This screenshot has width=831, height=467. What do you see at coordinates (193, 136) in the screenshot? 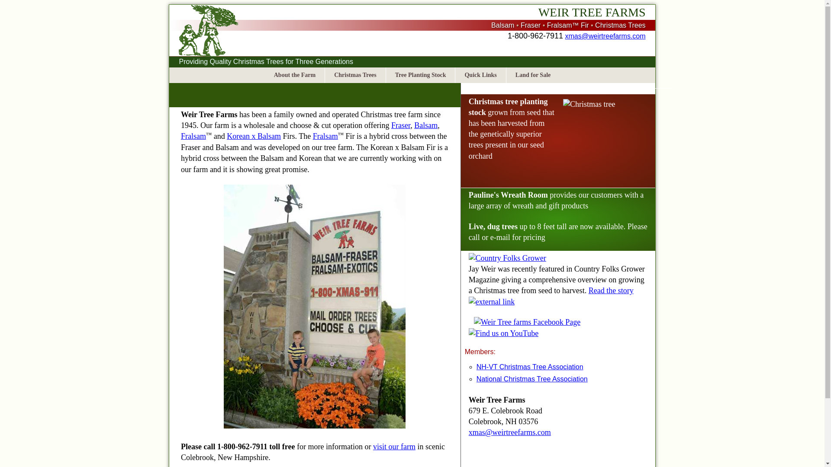
I see `Fralsam` at bounding box center [193, 136].